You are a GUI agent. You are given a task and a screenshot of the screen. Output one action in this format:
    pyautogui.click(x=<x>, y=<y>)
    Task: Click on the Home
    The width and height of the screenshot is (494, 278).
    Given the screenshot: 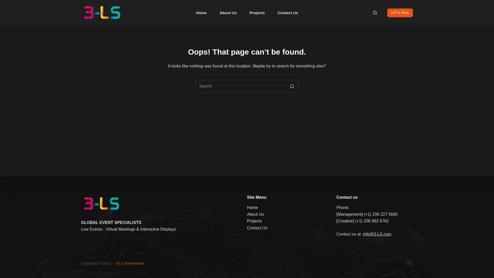 What is the action you would take?
    pyautogui.click(x=252, y=207)
    